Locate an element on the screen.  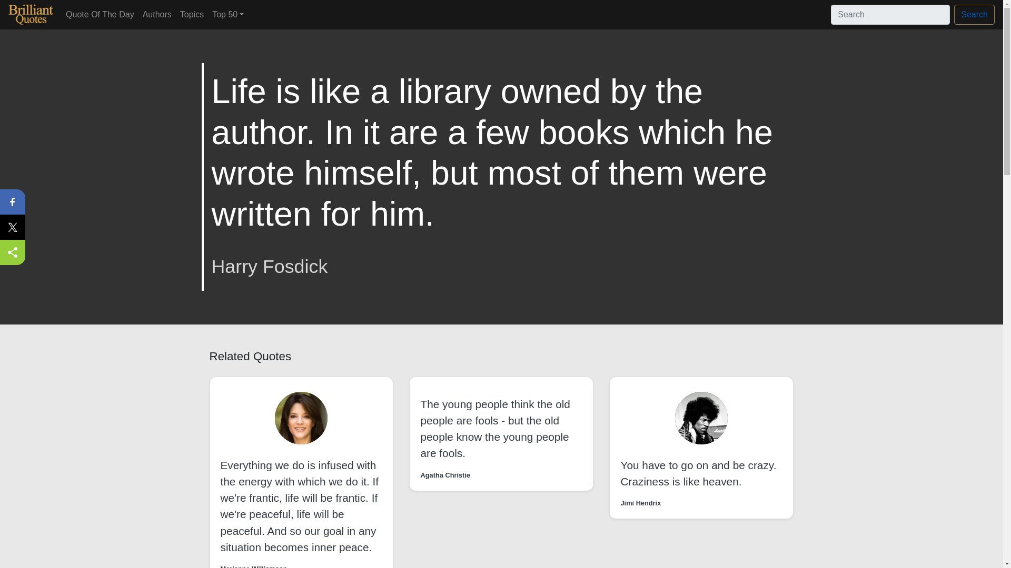
You have to go on and be crazy. Craziness is like heaven. is located at coordinates (698, 473).